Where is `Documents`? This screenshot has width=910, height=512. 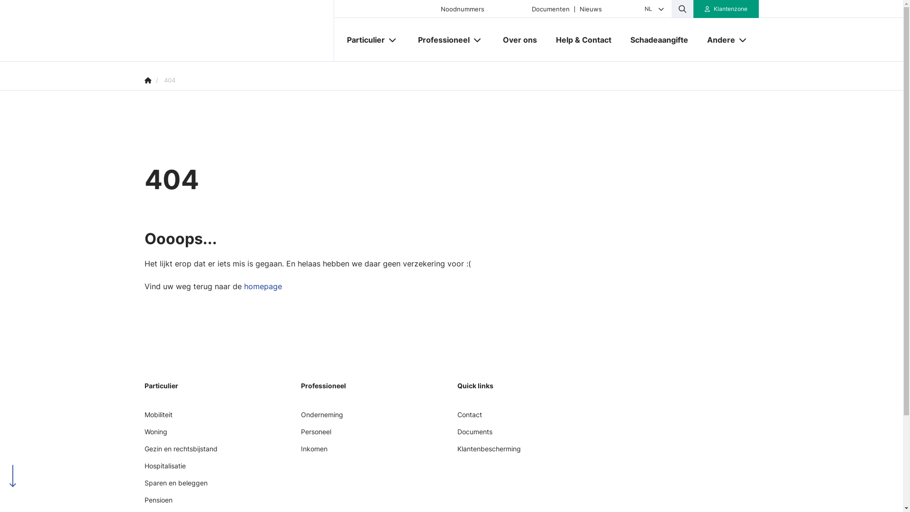 Documents is located at coordinates (474, 435).